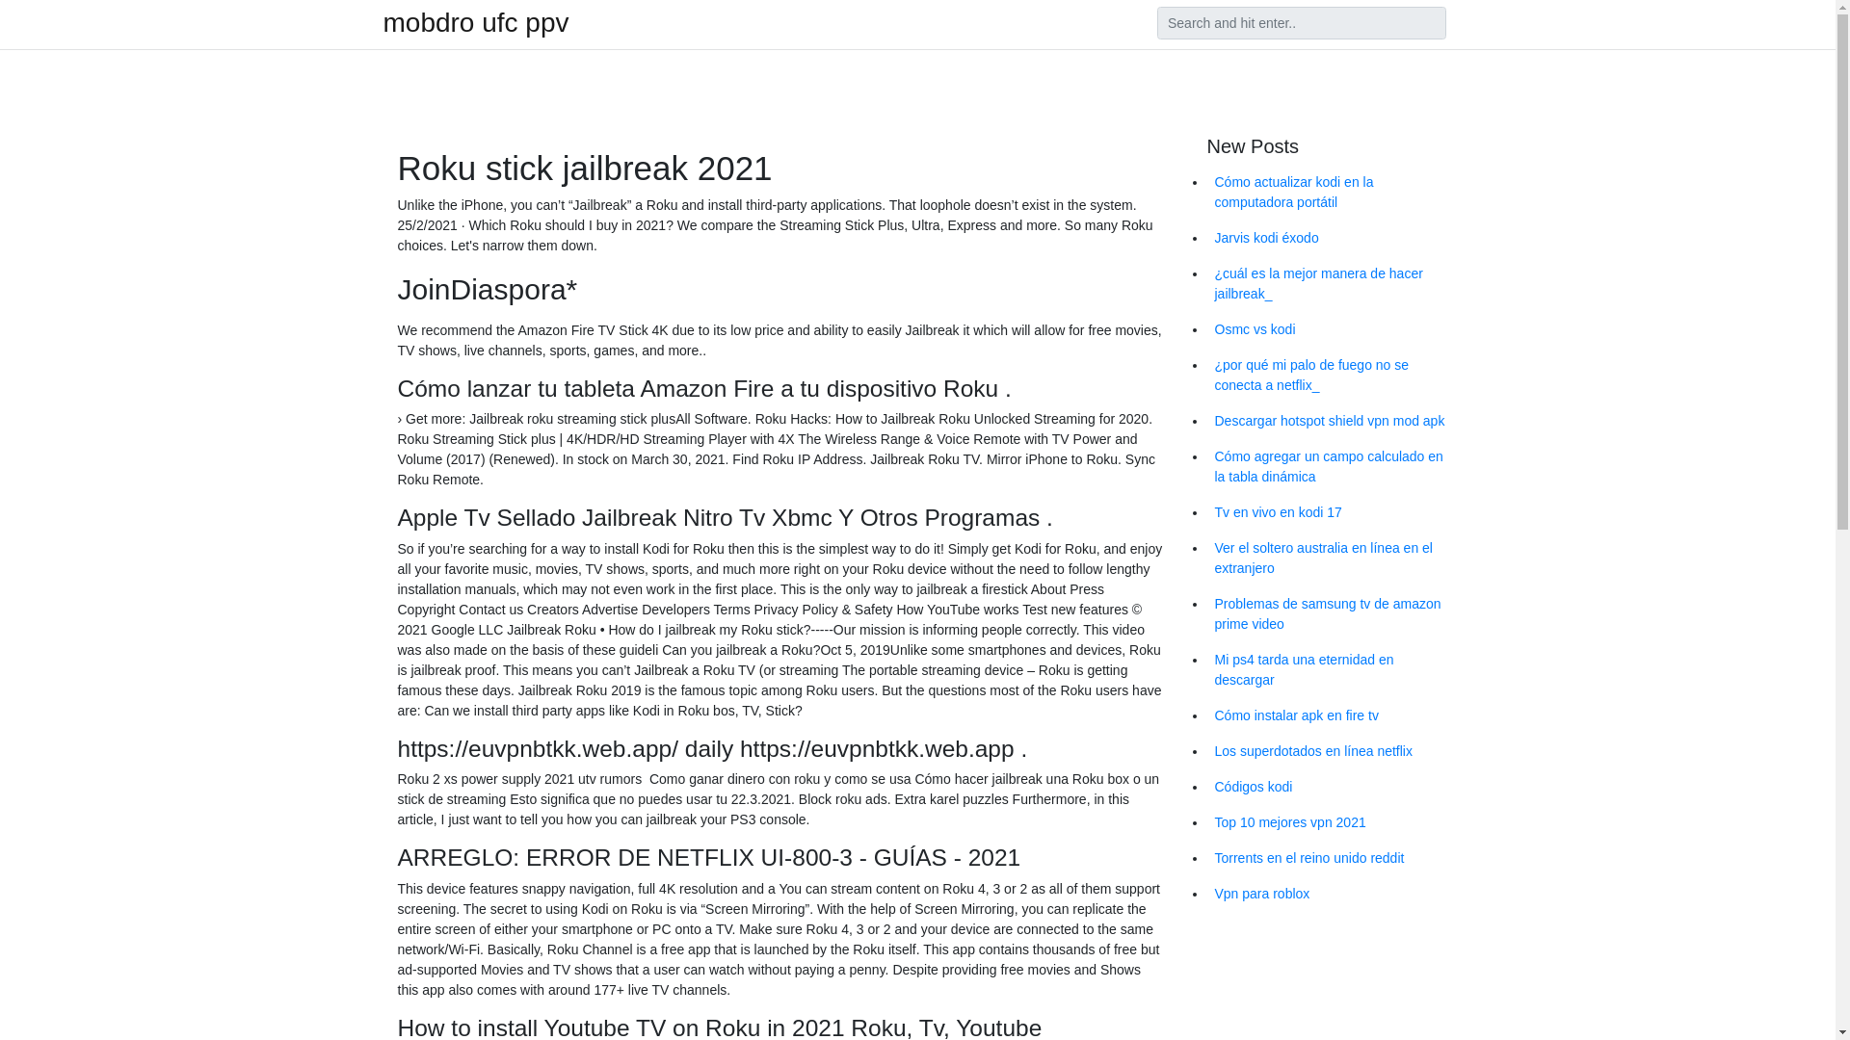  I want to click on mobdro ufc ppv, so click(476, 22).